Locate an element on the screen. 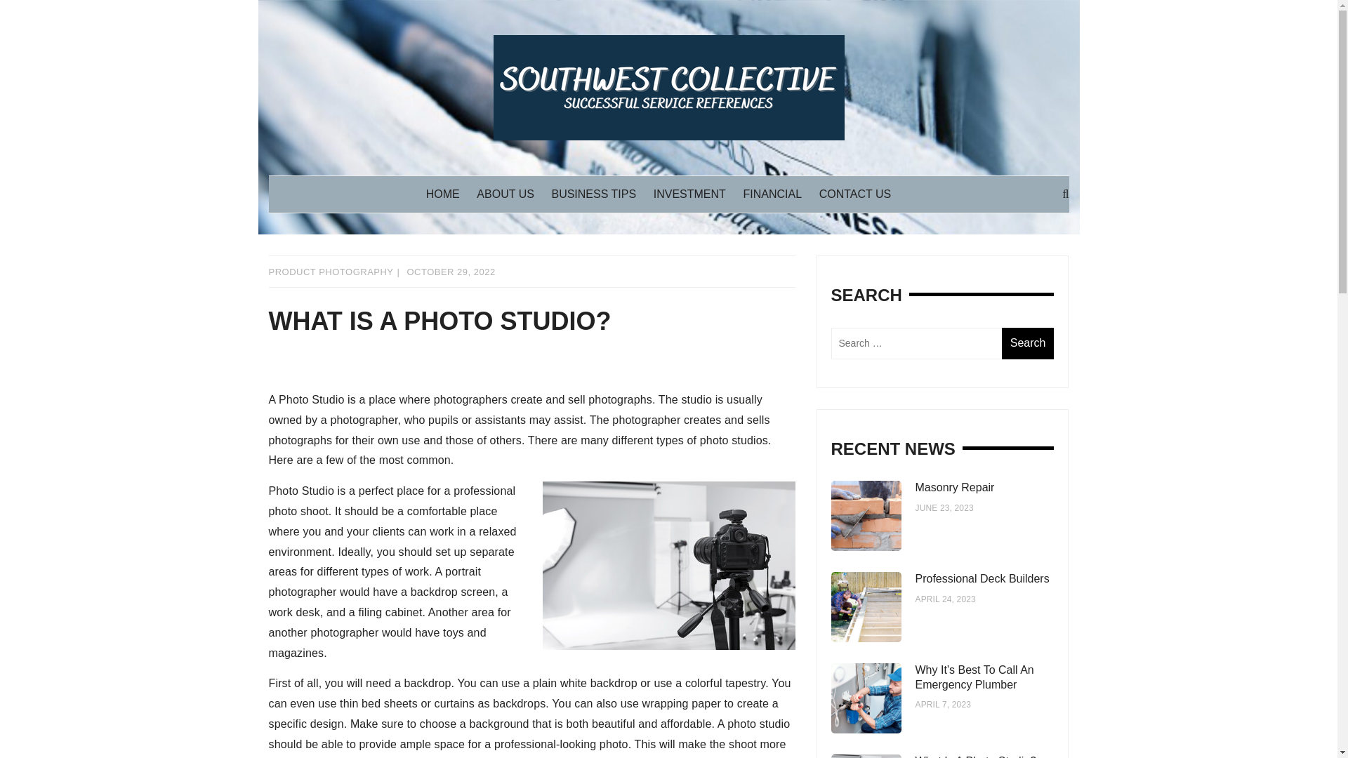 The image size is (1348, 758). APRIL 7, 2023 is located at coordinates (944, 704).